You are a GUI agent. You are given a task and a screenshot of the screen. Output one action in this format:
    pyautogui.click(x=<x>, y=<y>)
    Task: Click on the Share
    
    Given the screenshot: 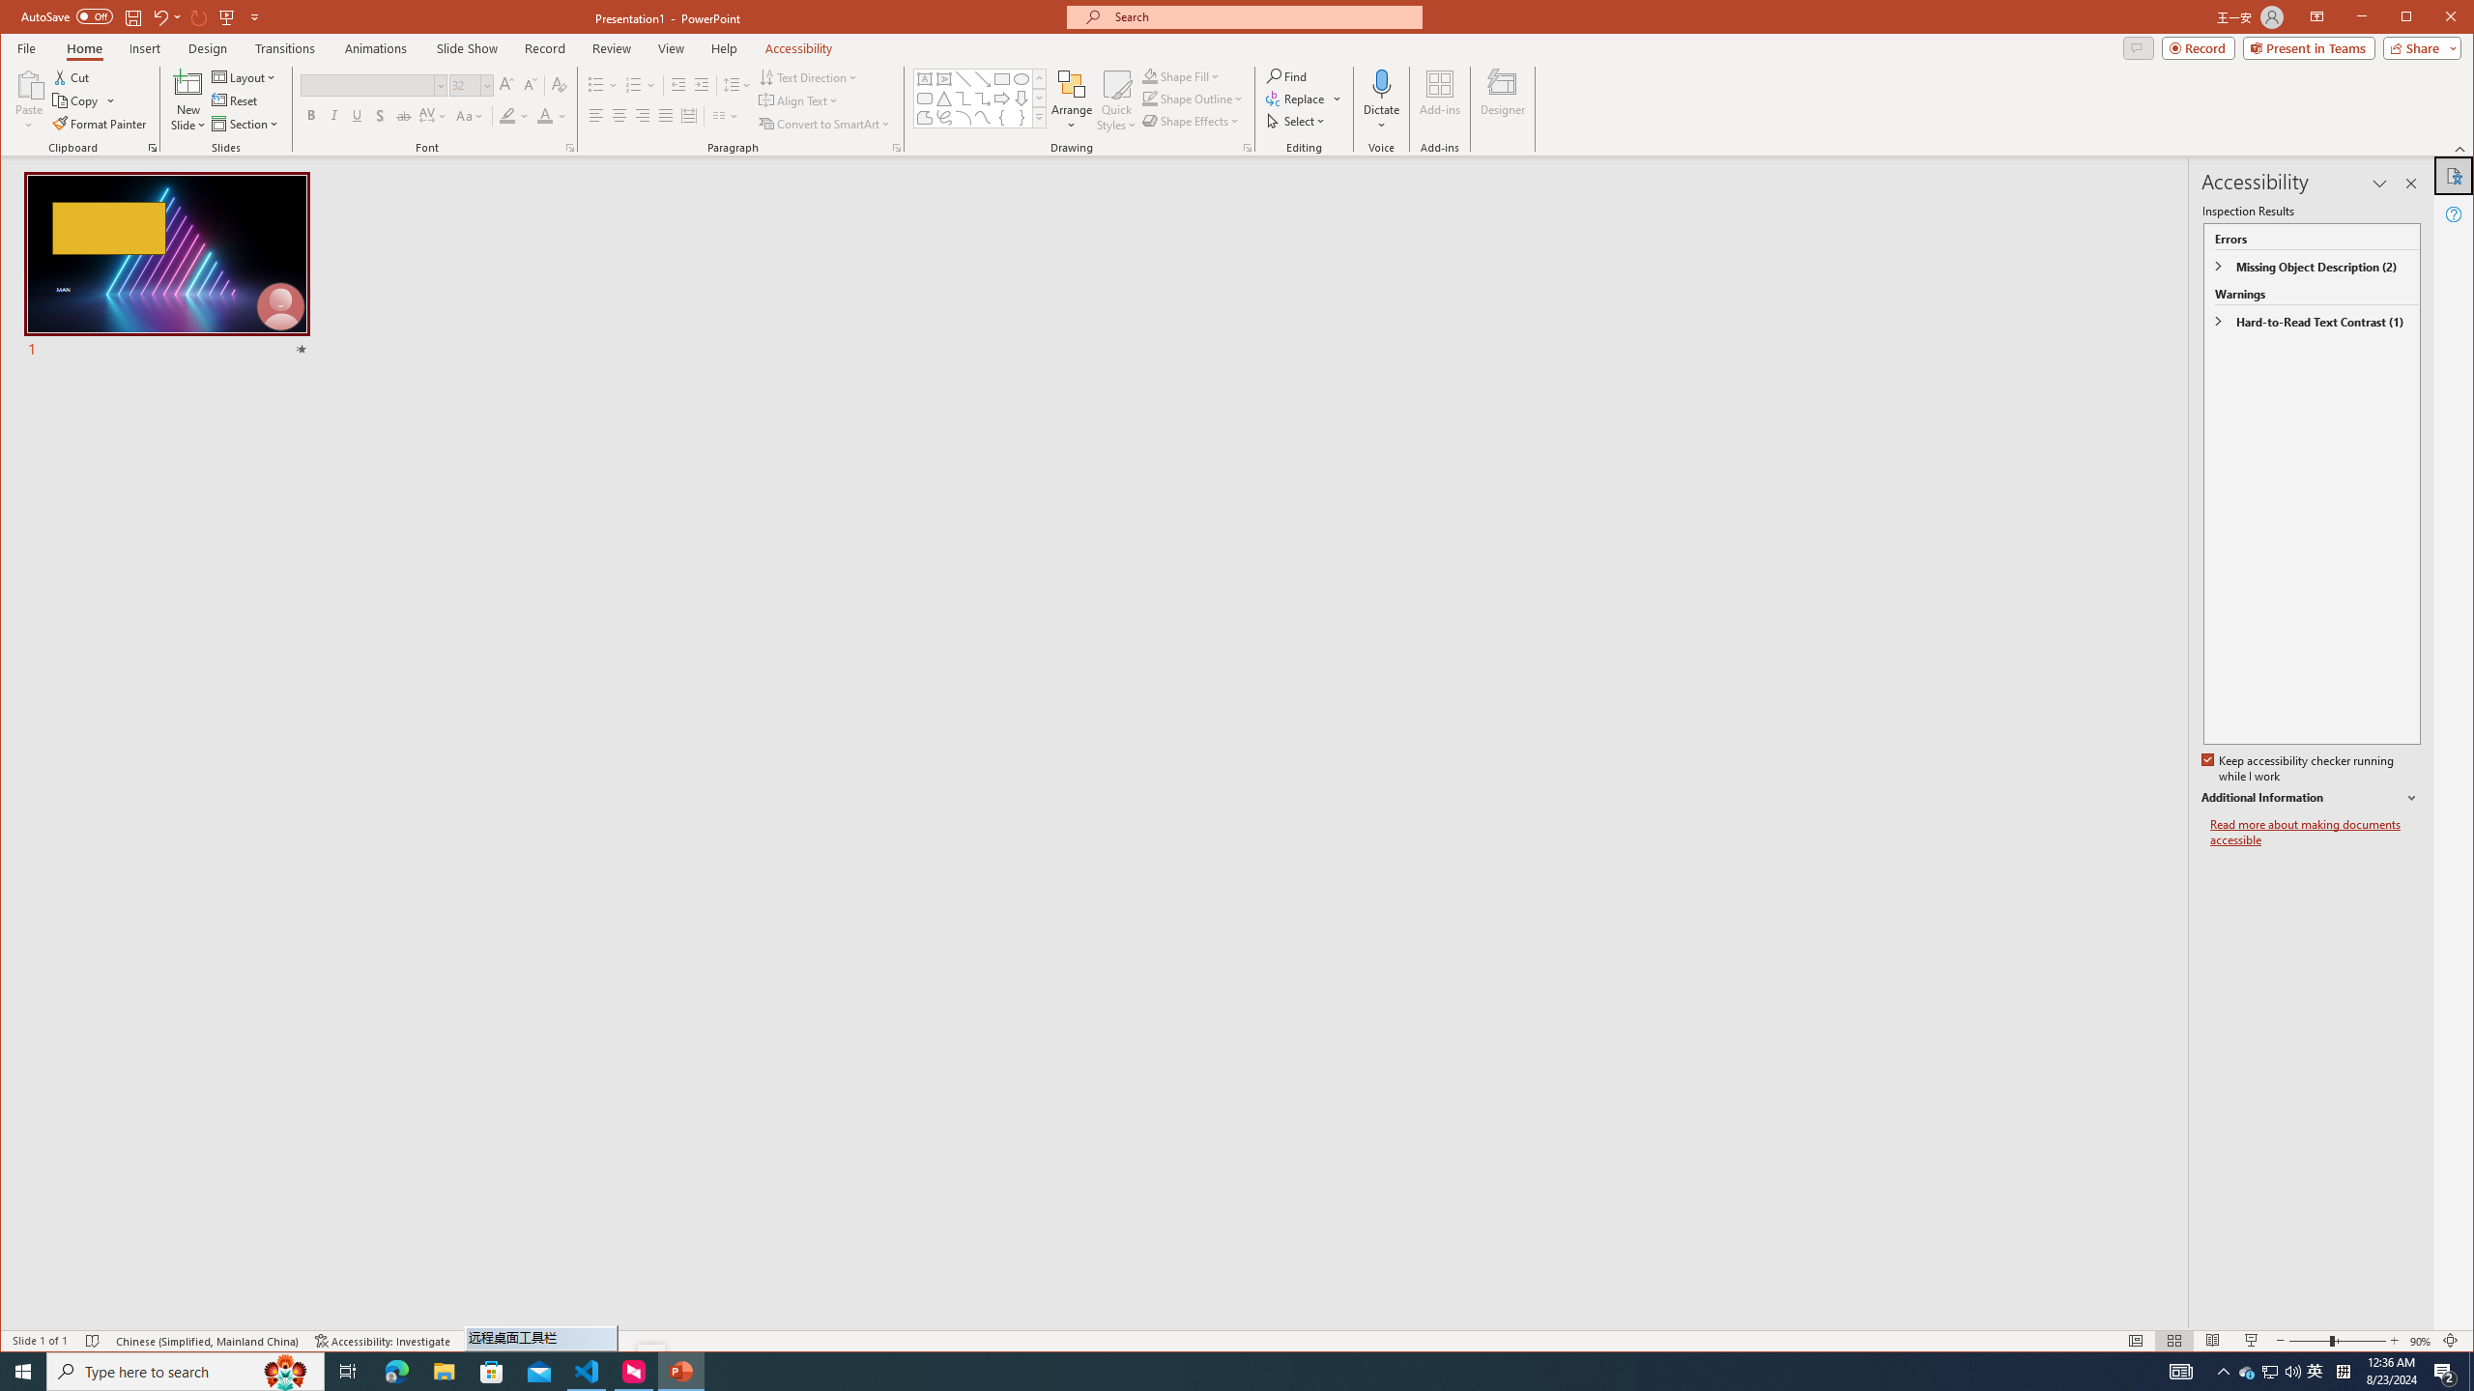 What is the action you would take?
    pyautogui.click(x=2418, y=47)
    